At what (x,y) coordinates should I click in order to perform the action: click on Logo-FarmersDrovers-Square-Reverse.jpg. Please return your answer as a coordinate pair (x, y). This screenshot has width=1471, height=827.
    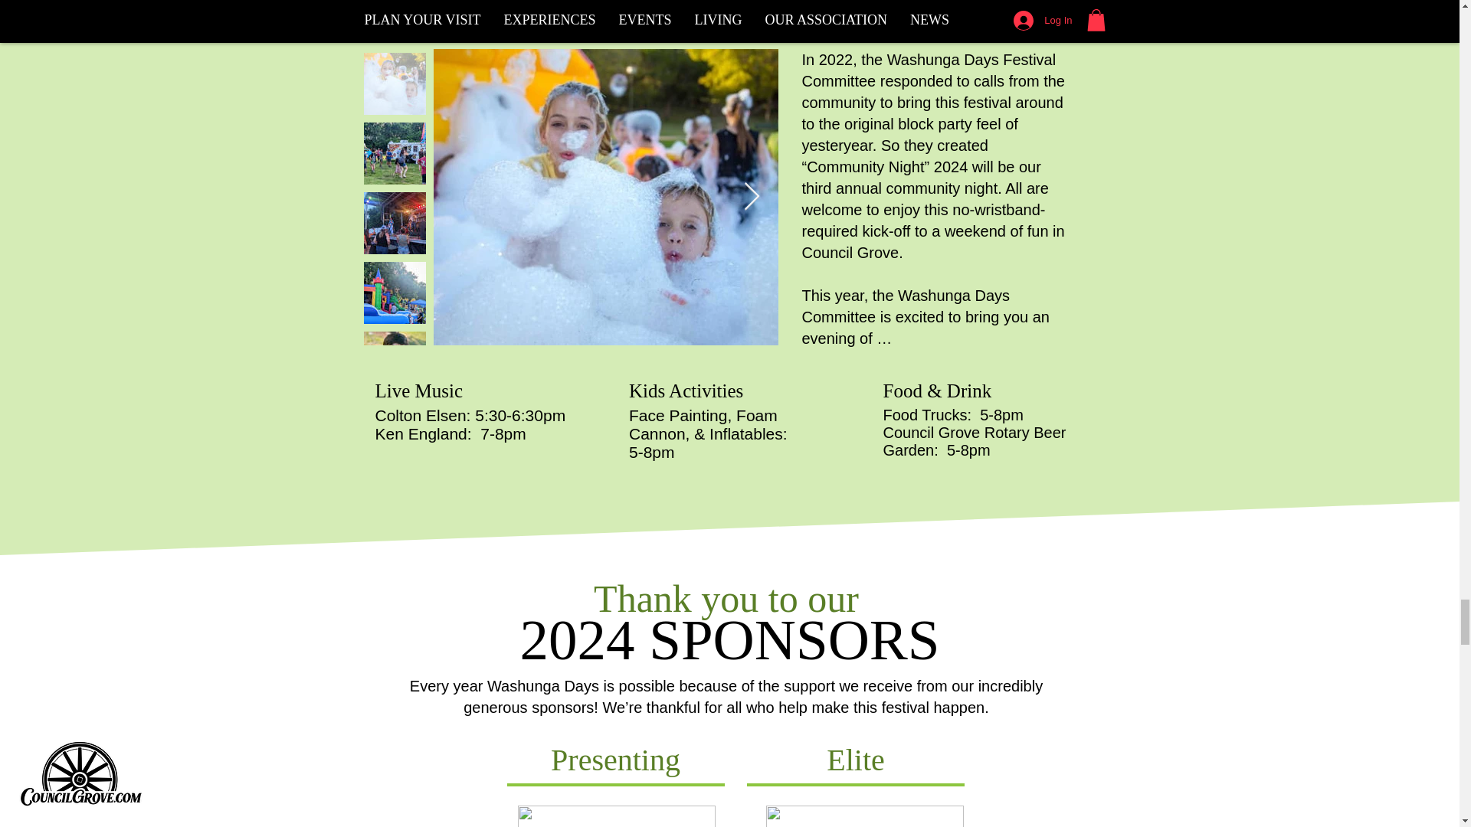
    Looking at the image, I should click on (616, 816).